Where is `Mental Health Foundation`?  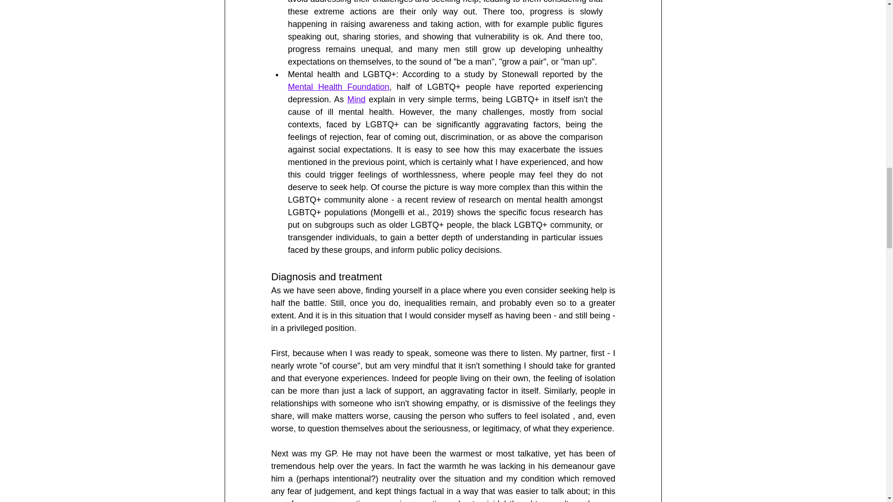 Mental Health Foundation is located at coordinates (338, 86).